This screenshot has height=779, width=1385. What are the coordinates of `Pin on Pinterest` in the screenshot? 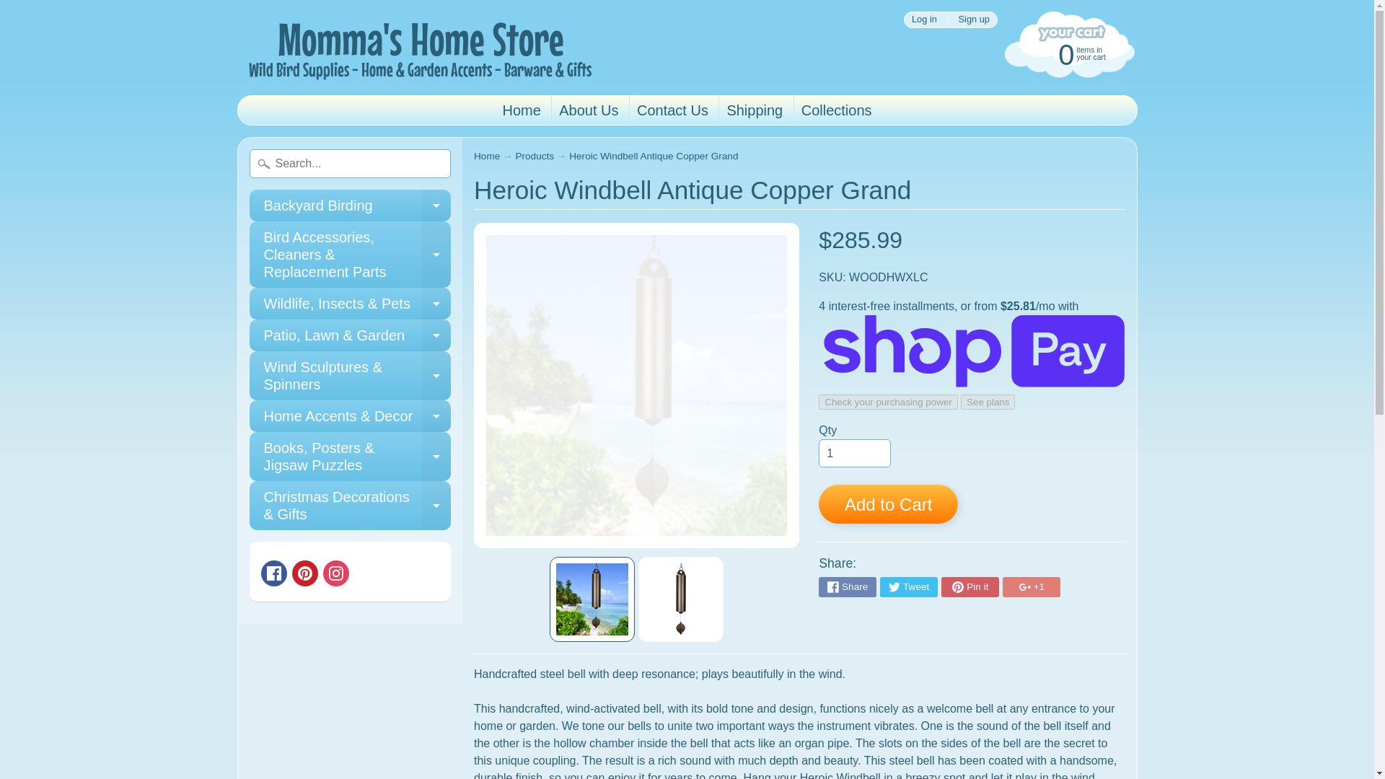 It's located at (969, 587).